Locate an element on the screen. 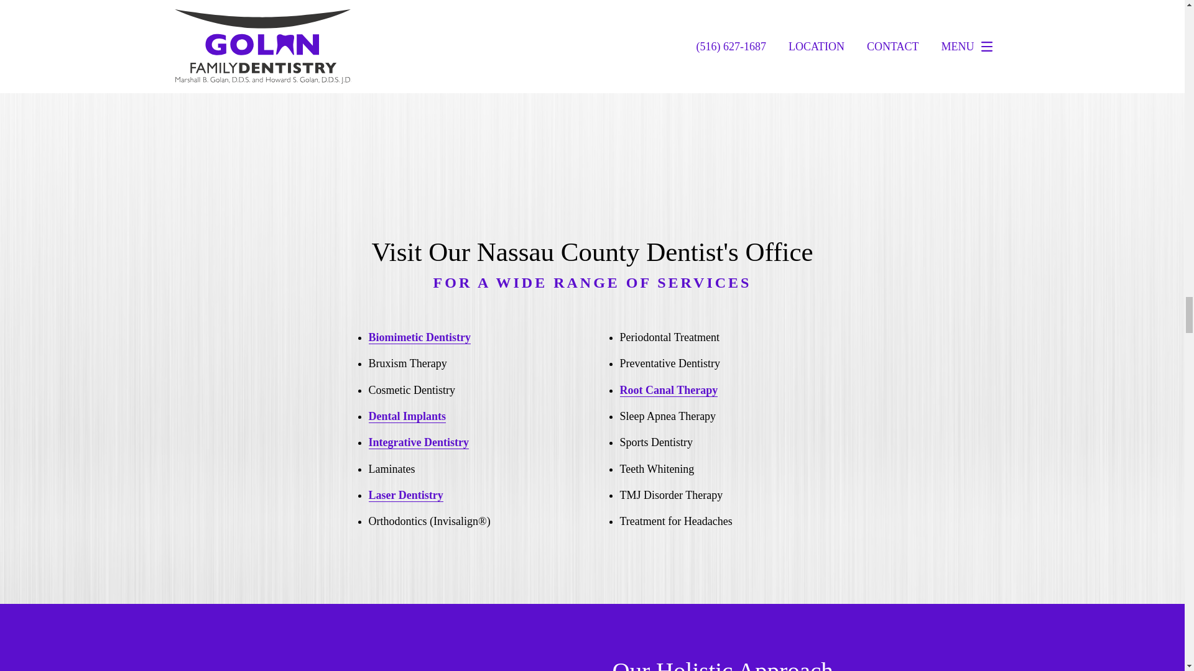 The width and height of the screenshot is (1194, 671). Biomimetic Dentistry is located at coordinates (419, 338).